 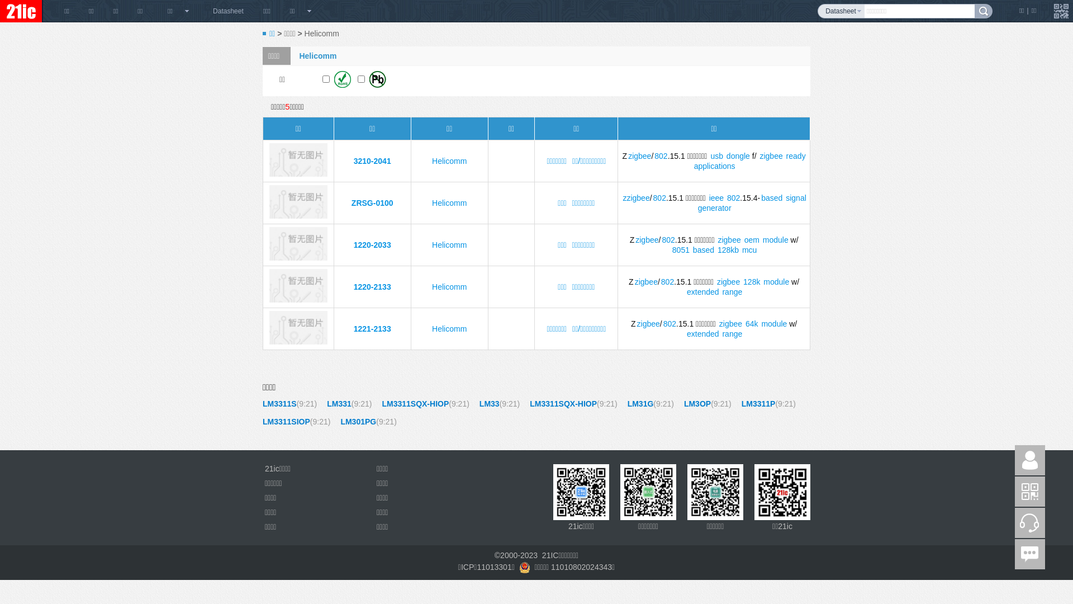 What do you see at coordinates (415, 404) in the screenshot?
I see `LM3311SQX-HIOP` at bounding box center [415, 404].